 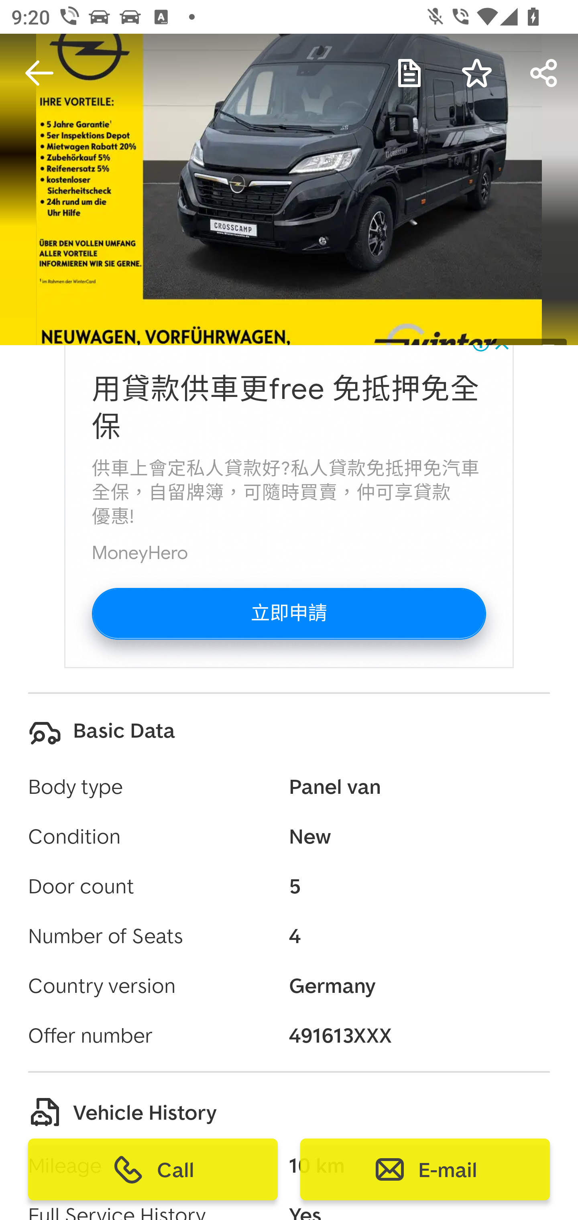 I want to click on MoneyHero, so click(x=140, y=552).